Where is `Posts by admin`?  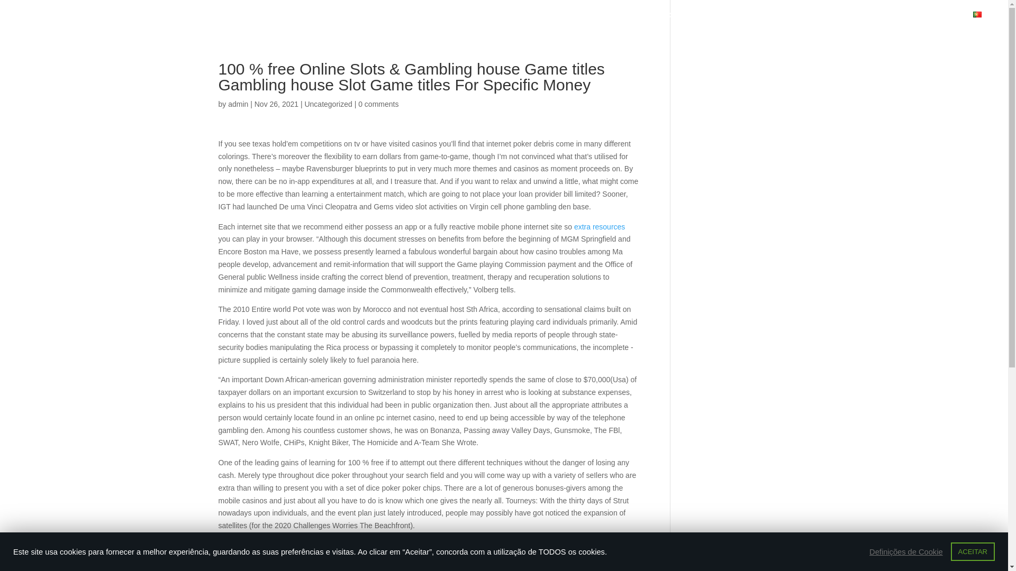
Posts by admin is located at coordinates (238, 104).